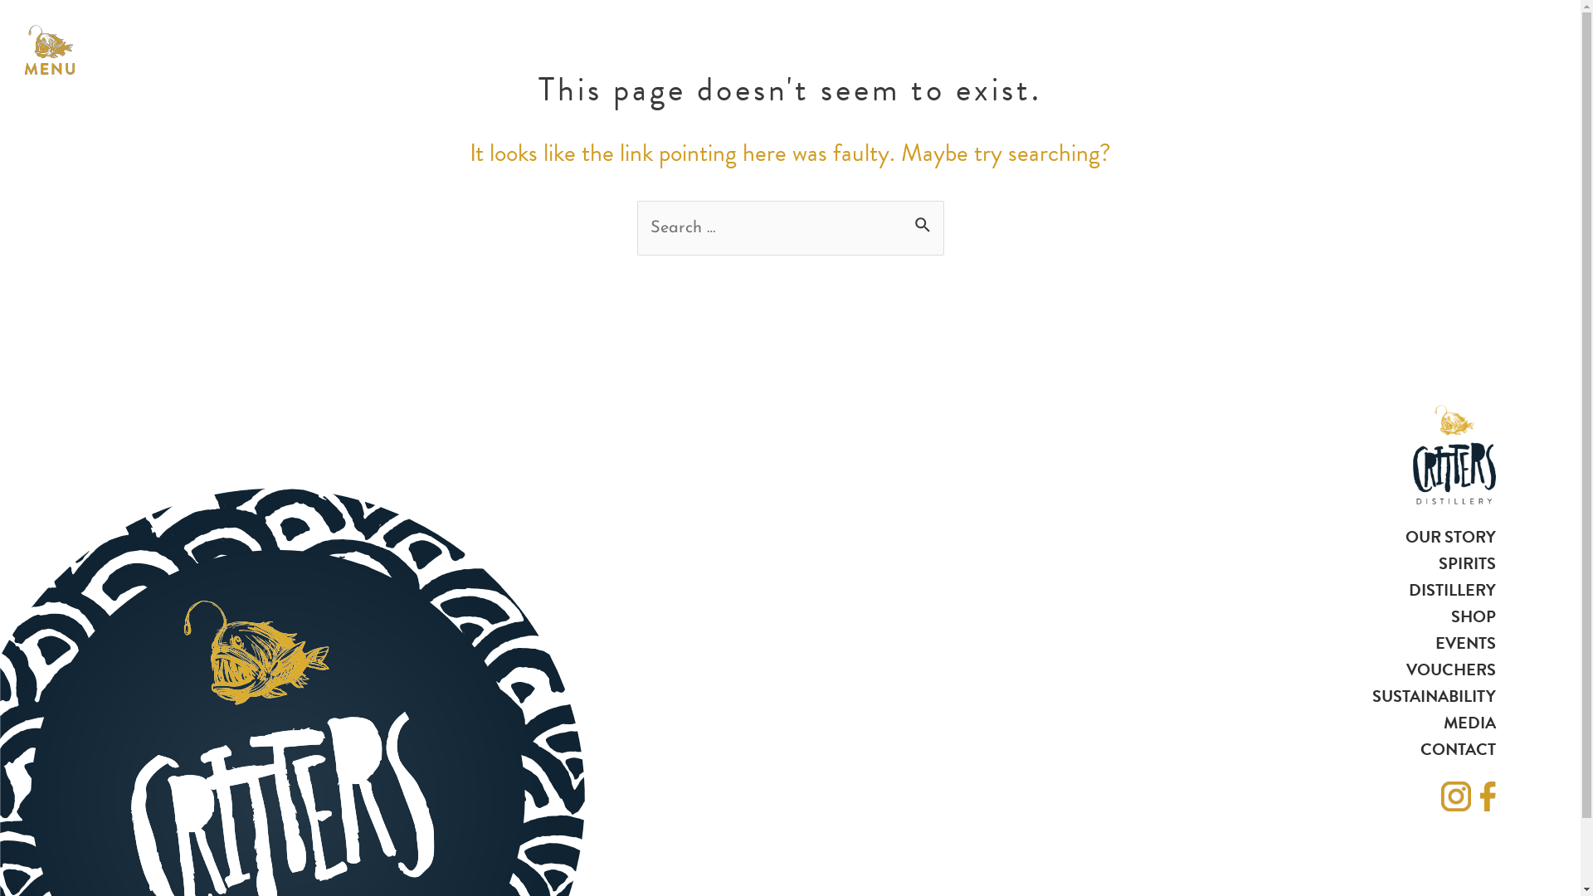 Image resolution: width=1593 pixels, height=896 pixels. I want to click on SPIRITS, so click(1467, 563).